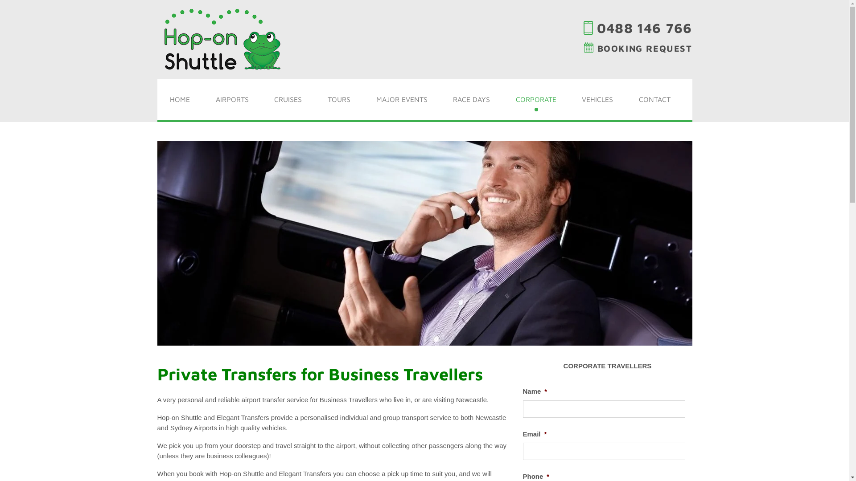  What do you see at coordinates (232, 100) in the screenshot?
I see `AIRPORTS` at bounding box center [232, 100].